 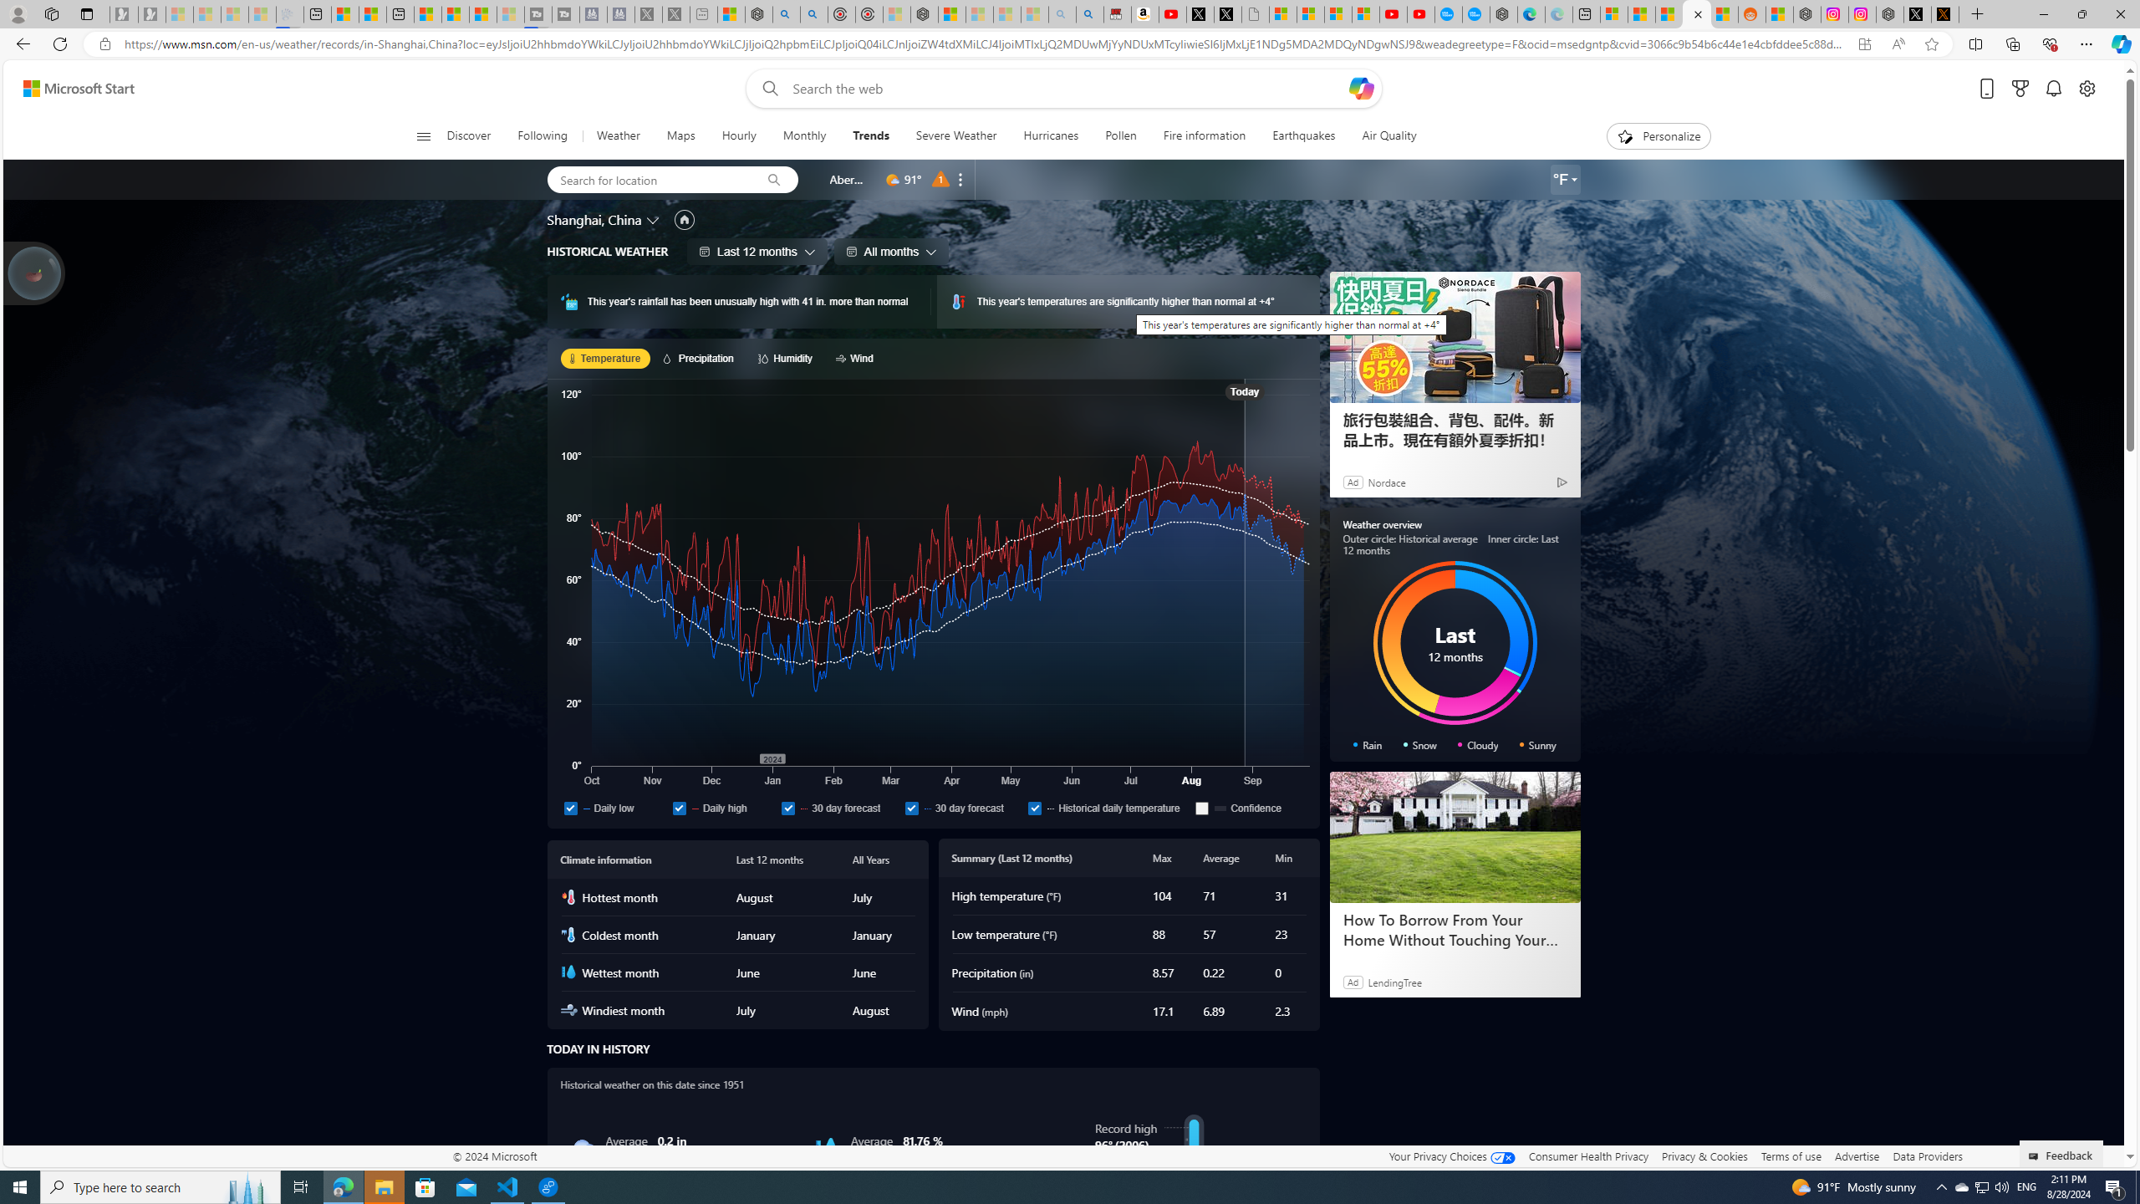 I want to click on Air Quality, so click(x=1388, y=136).